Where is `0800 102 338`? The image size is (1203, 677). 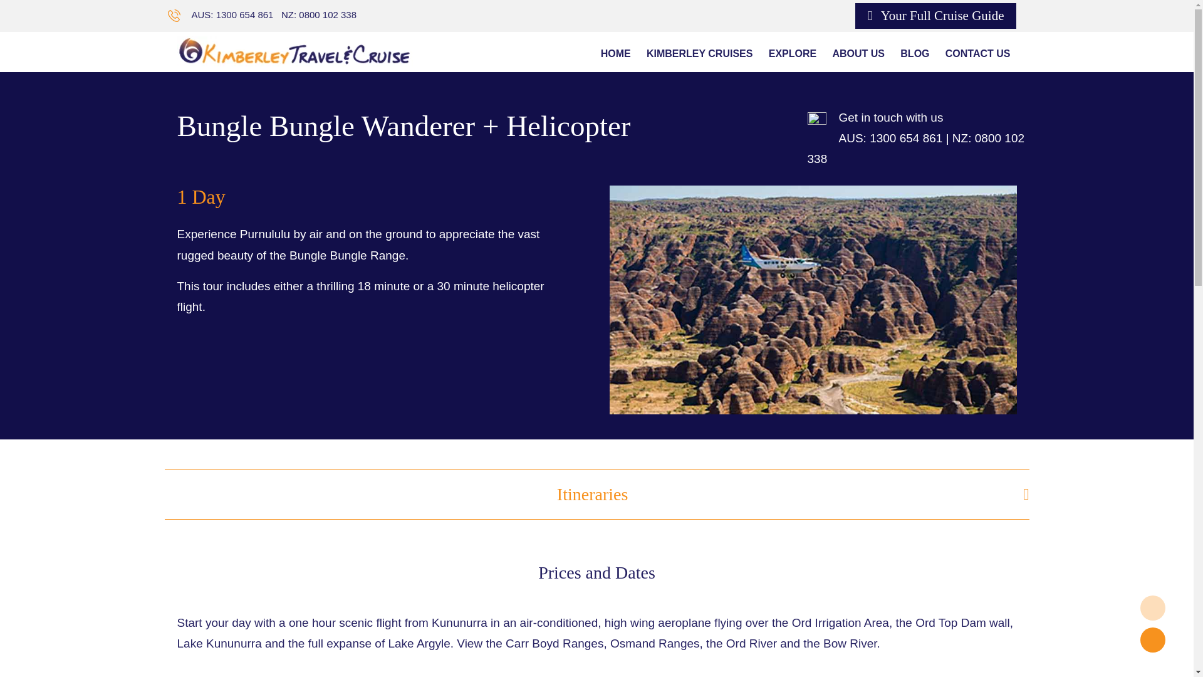
0800 102 338 is located at coordinates (916, 148).